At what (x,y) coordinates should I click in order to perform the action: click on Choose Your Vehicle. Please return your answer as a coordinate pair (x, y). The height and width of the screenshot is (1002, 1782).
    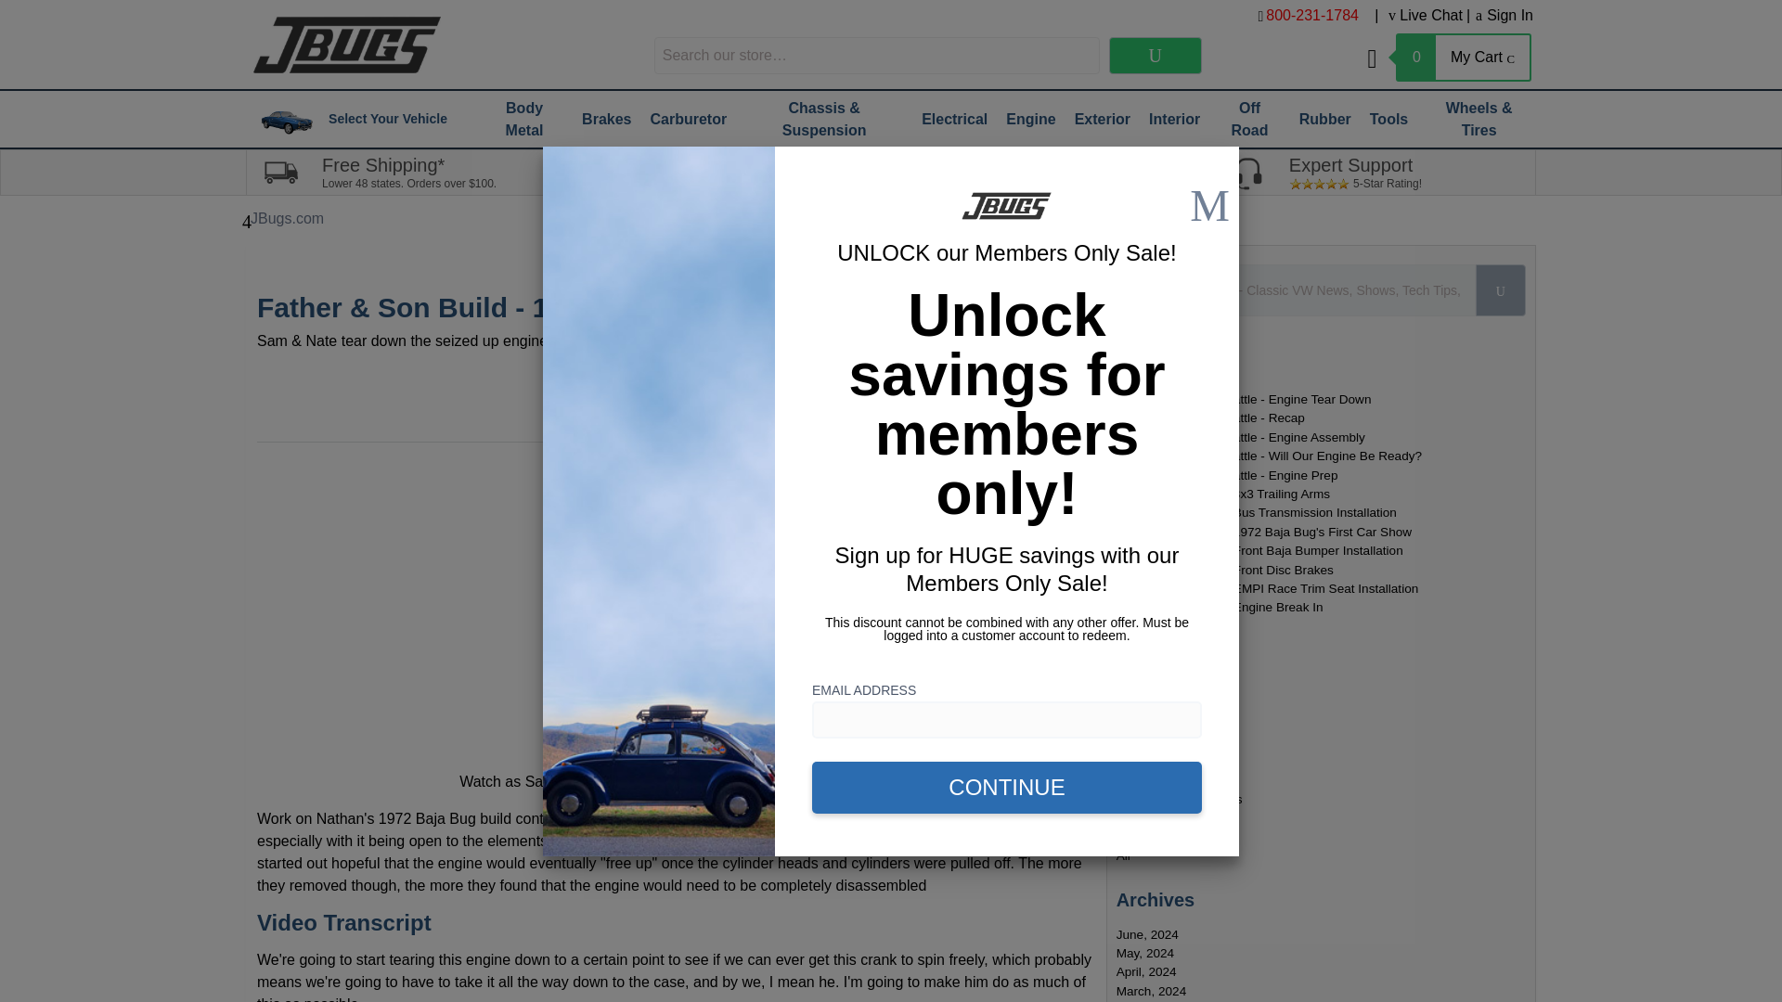
    Looking at the image, I should click on (286, 119).